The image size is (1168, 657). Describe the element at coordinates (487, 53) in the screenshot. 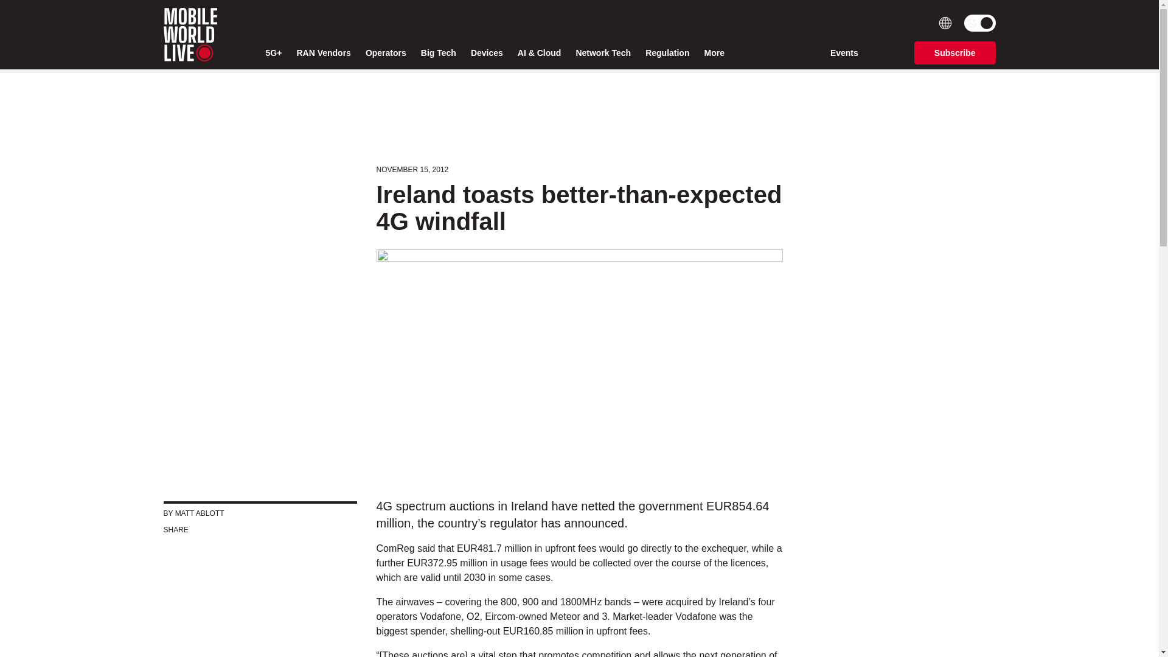

I see `Devices` at that location.